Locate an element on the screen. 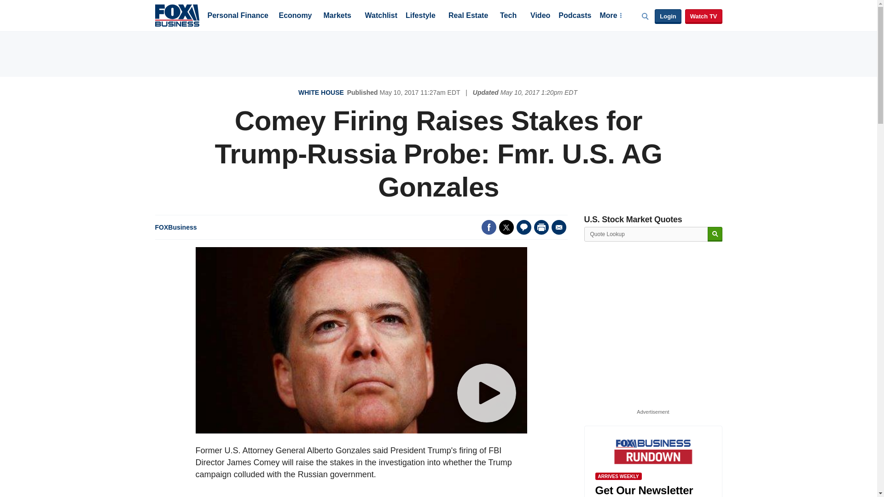  Watch TV is located at coordinates (704, 17).